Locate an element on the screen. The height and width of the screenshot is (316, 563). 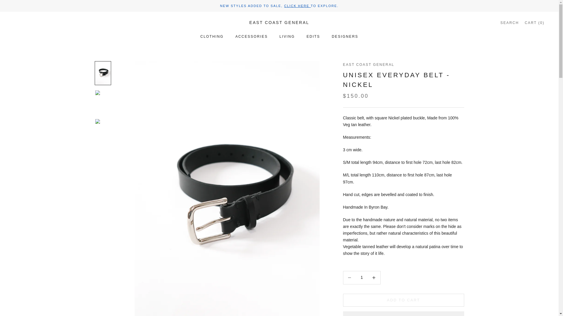
CLICK HERE is located at coordinates (297, 6).